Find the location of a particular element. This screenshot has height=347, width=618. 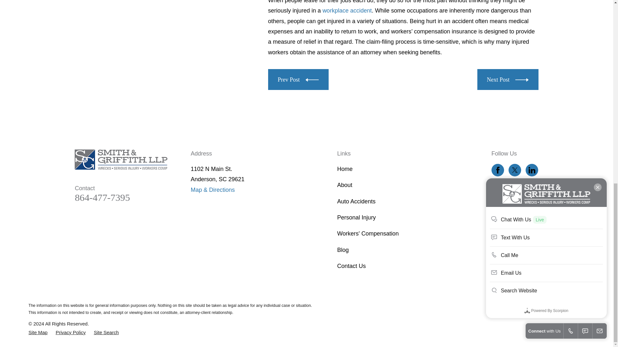

Twitter is located at coordinates (515, 170).